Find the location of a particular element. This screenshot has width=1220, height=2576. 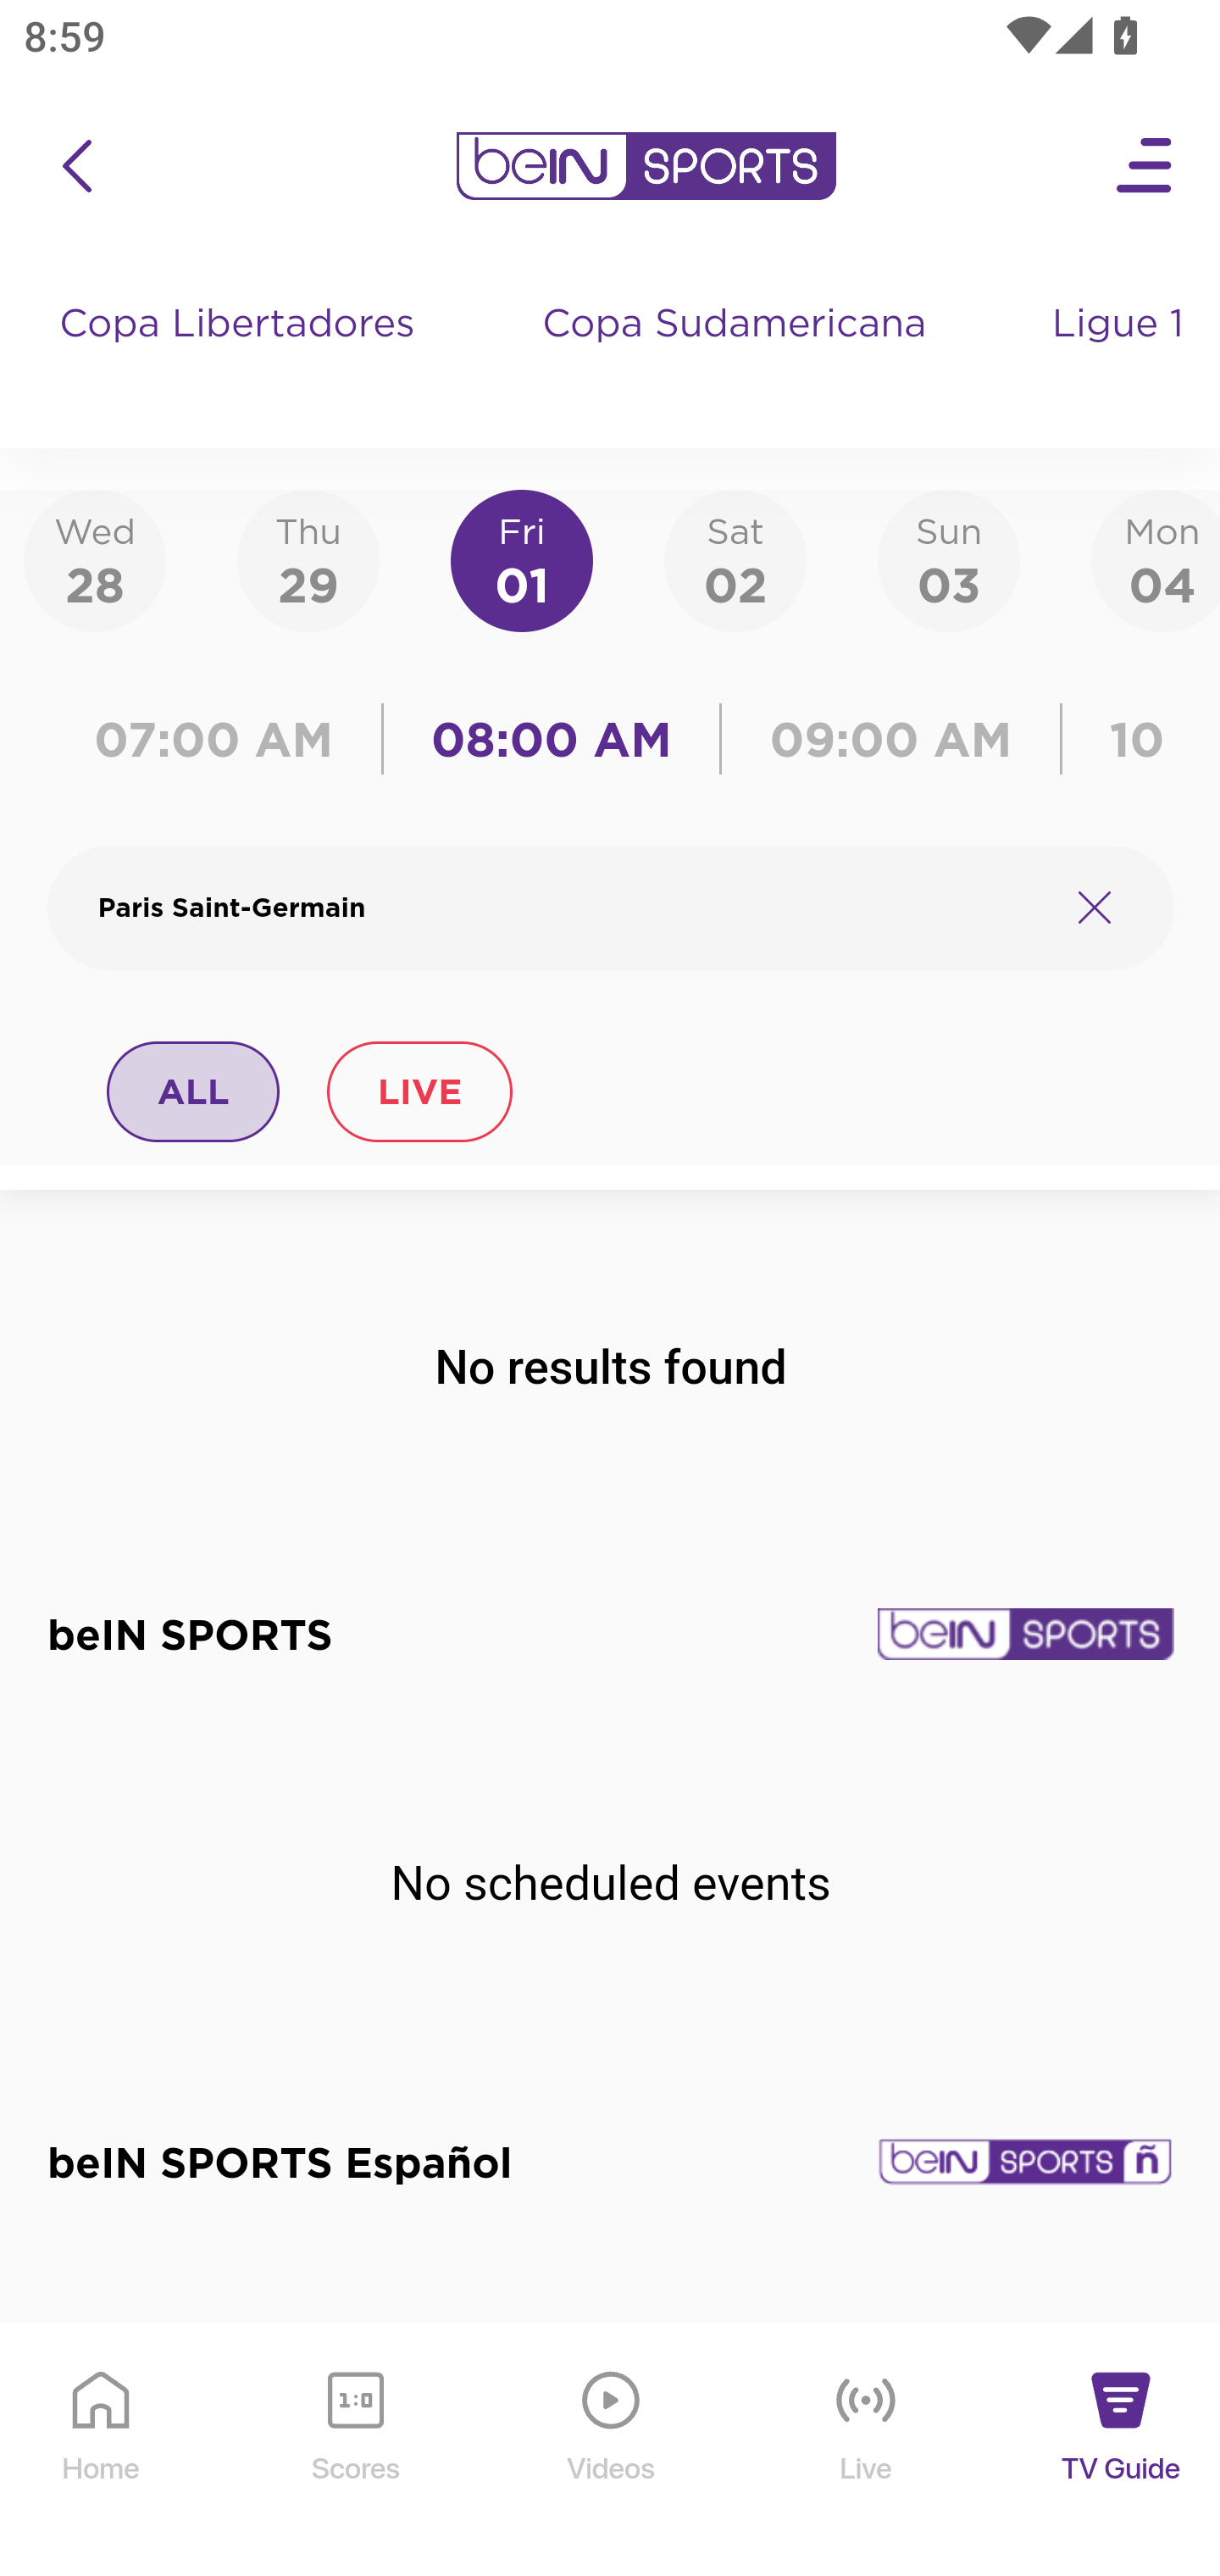

Scores Scores Icon Scores is located at coordinates (355, 2451).